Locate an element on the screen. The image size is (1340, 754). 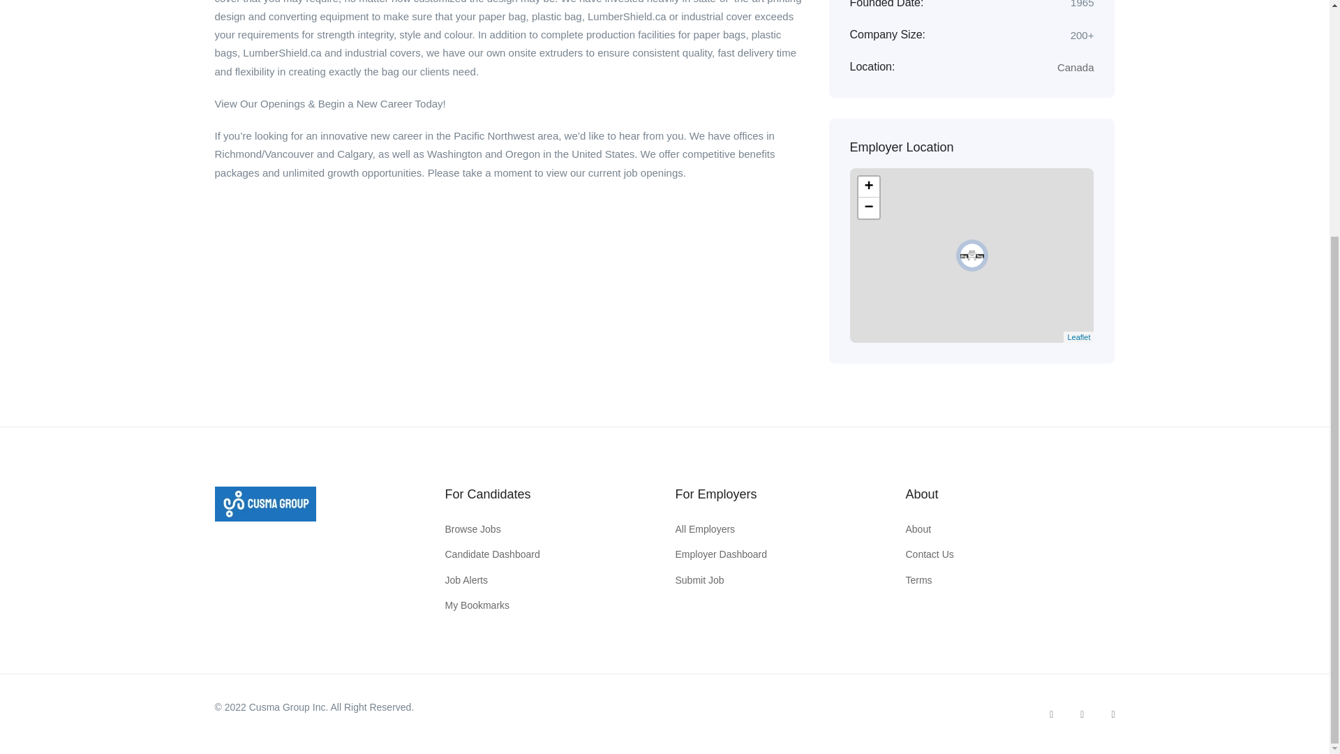
Zoom in is located at coordinates (868, 186).